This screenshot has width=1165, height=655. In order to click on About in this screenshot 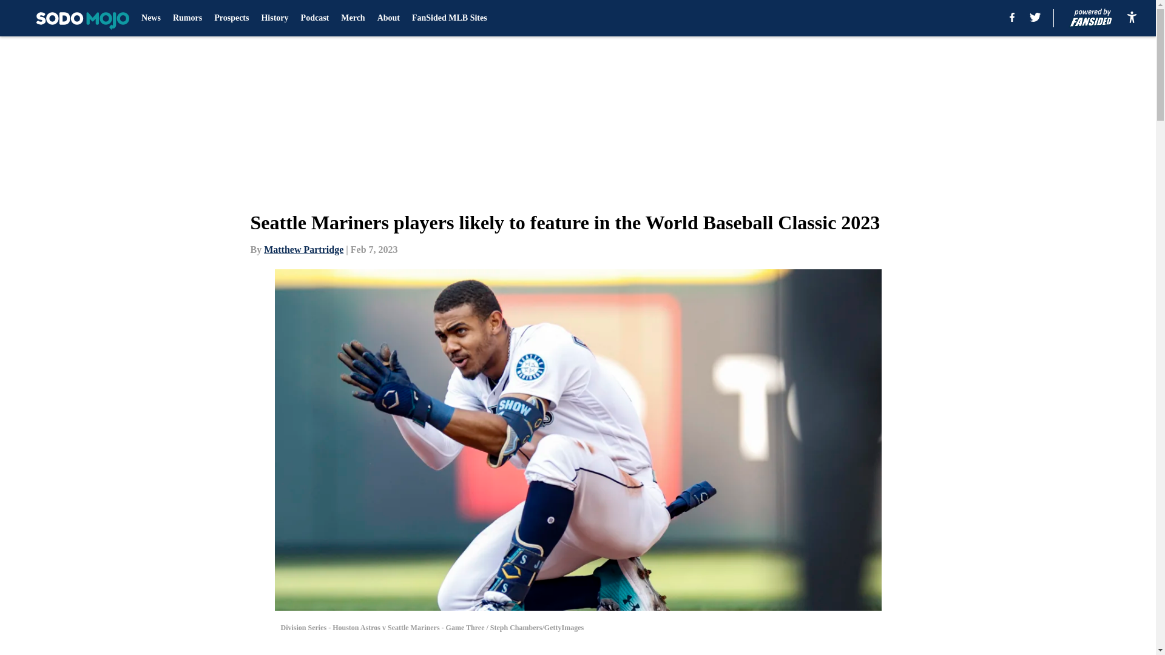, I will do `click(388, 18)`.